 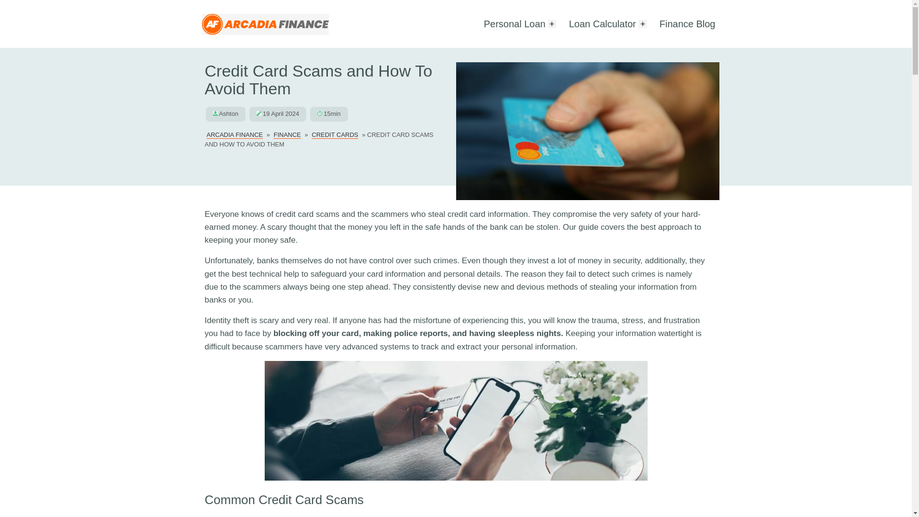 I want to click on CREDIT CARDS, so click(x=335, y=135).